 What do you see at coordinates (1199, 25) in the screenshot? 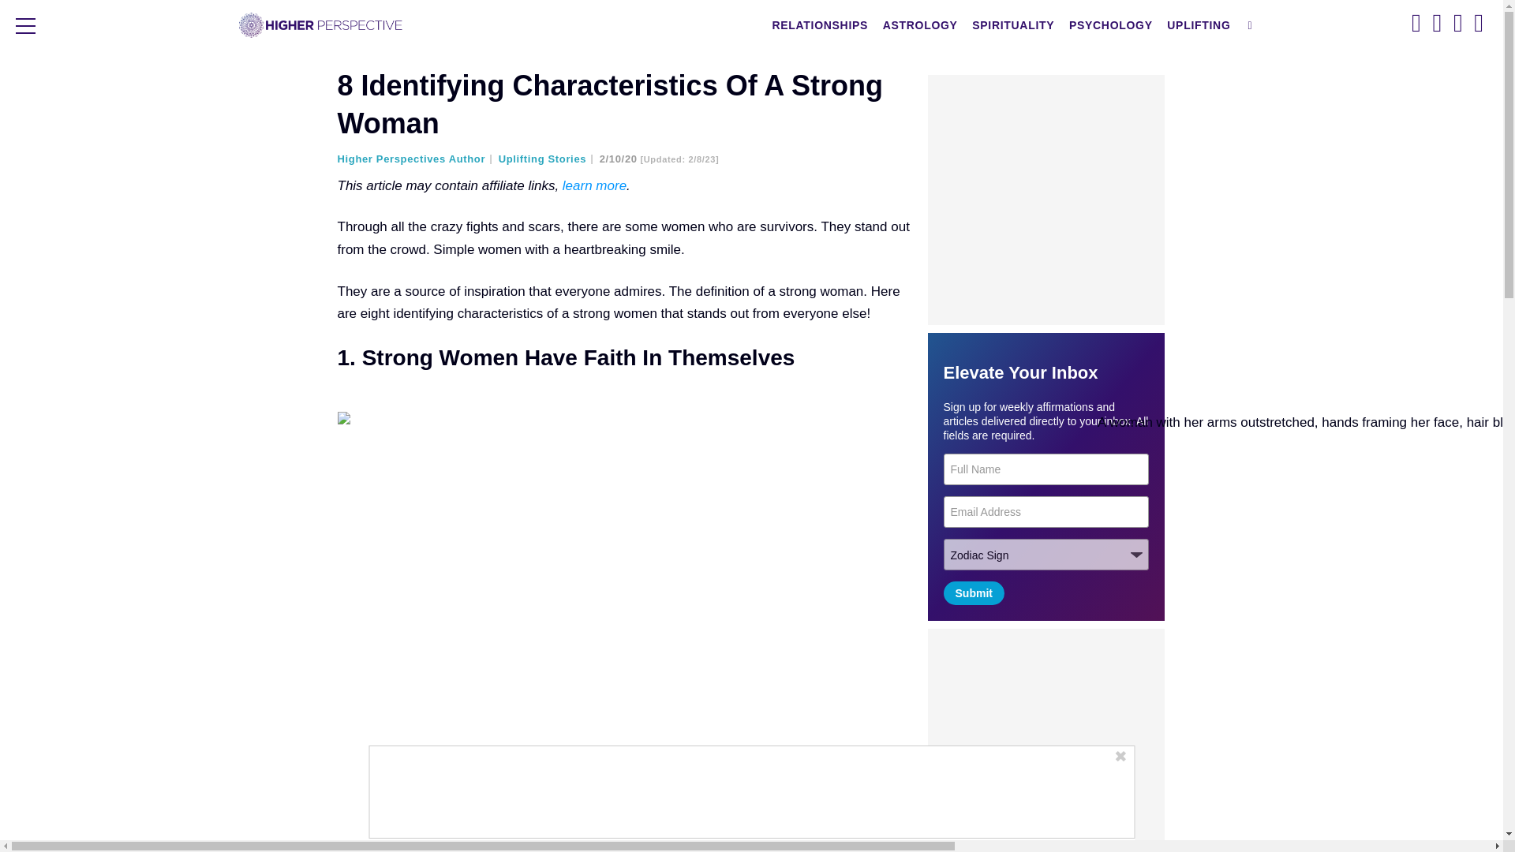
I see `UPLIFTING` at bounding box center [1199, 25].